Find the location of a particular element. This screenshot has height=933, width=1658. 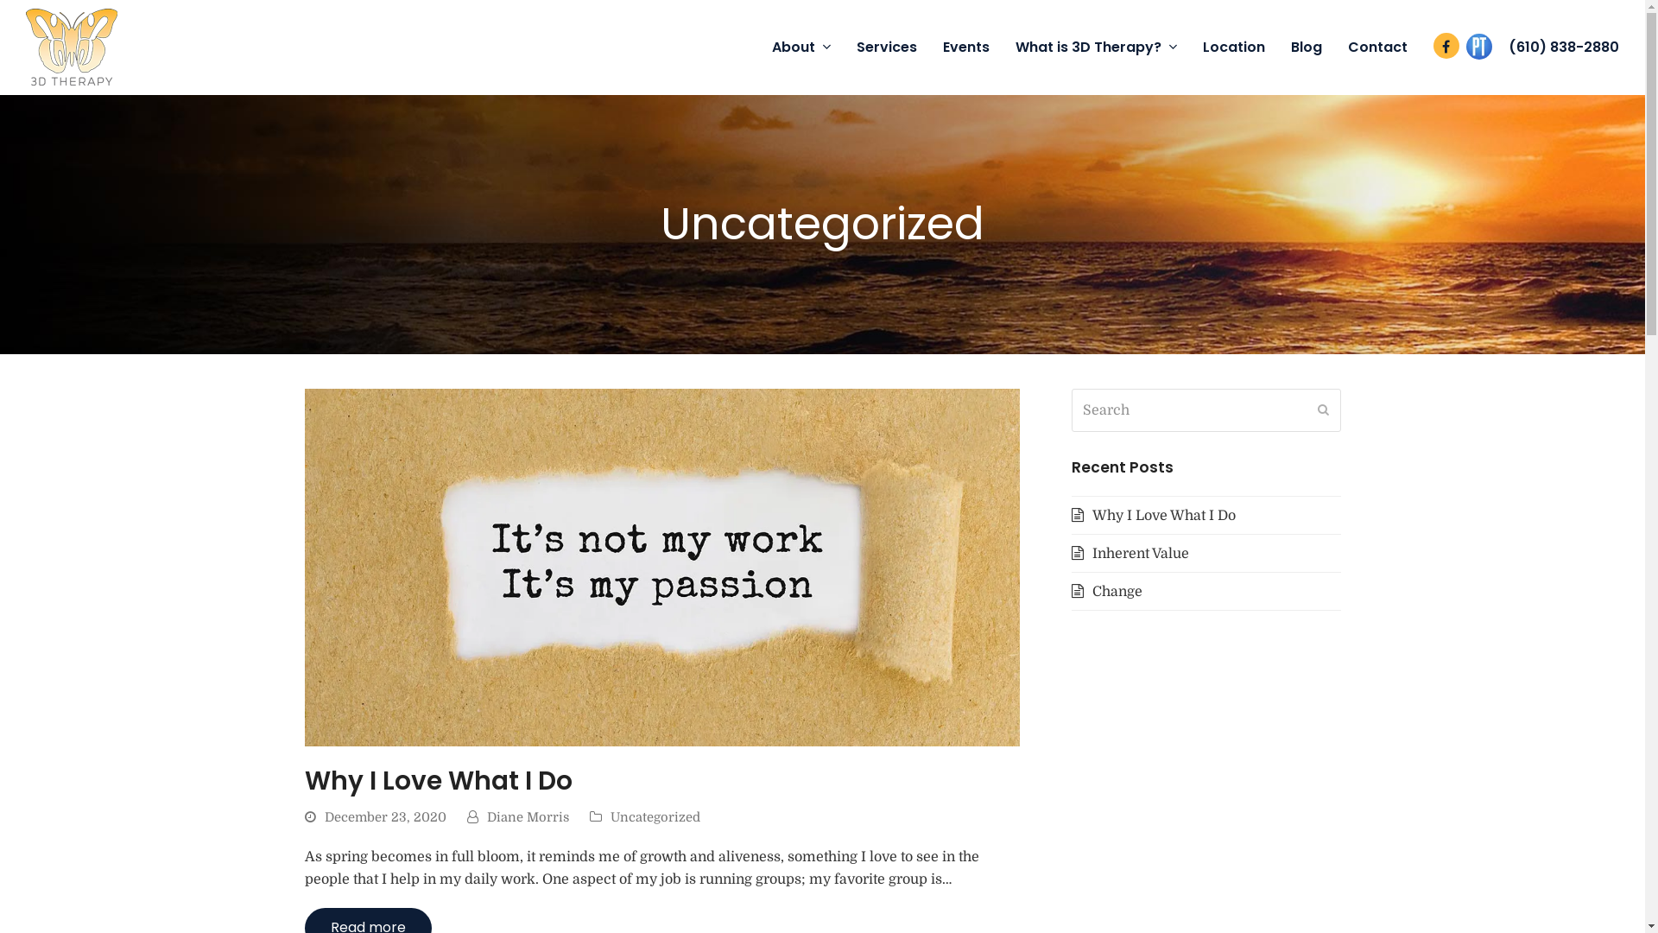

Why I Love What I Do is located at coordinates (661, 567).